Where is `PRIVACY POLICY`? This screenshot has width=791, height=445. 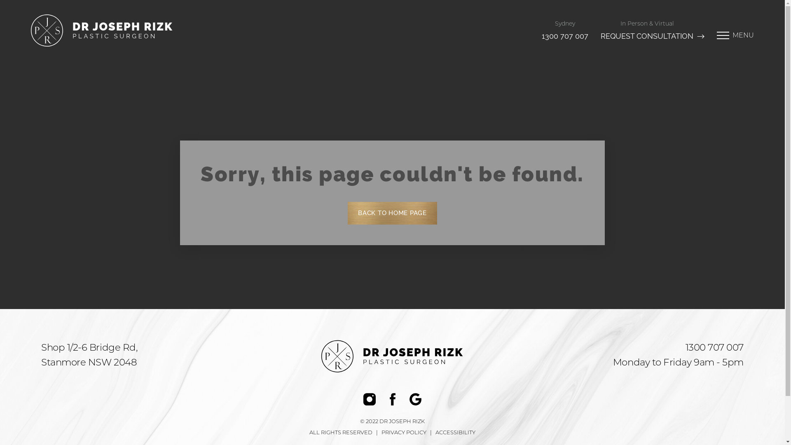 PRIVACY POLICY is located at coordinates (404, 433).